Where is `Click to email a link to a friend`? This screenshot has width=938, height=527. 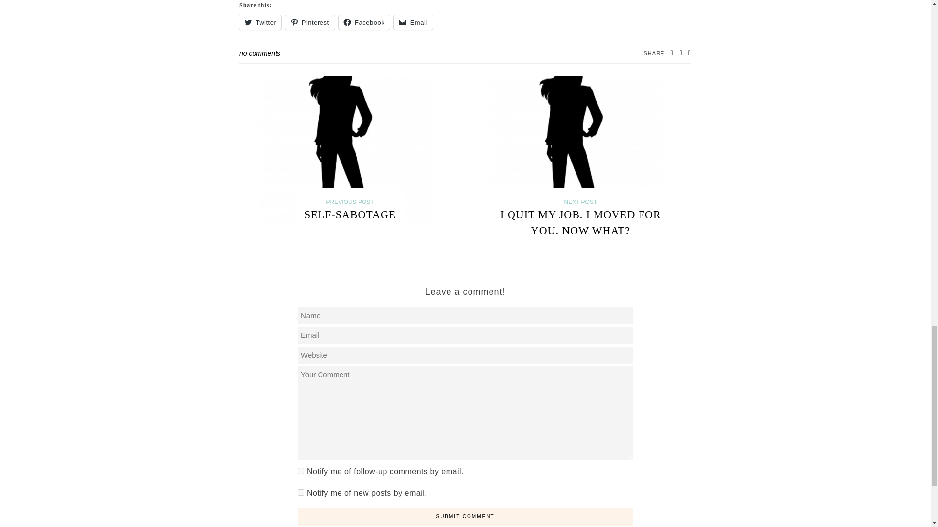 Click to email a link to a friend is located at coordinates (413, 22).